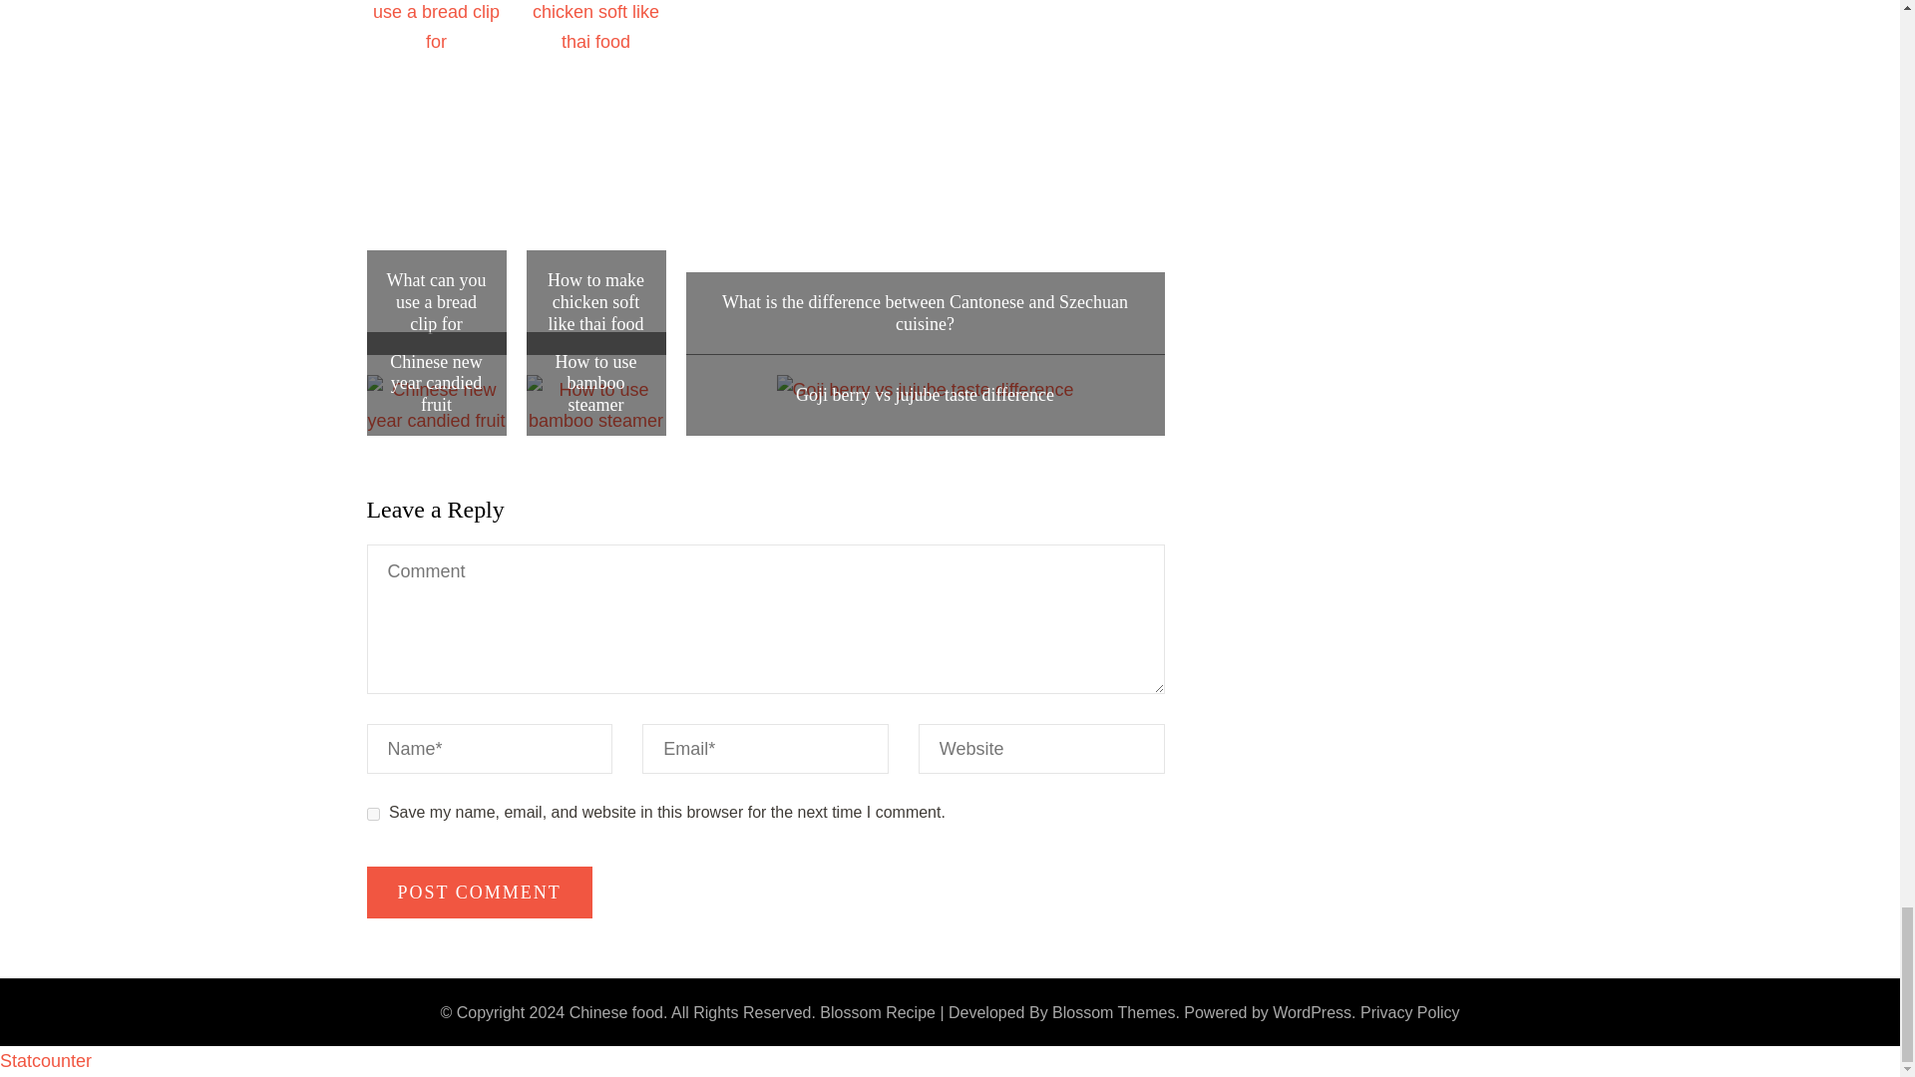 Image resolution: width=1915 pixels, height=1077 pixels. What do you see at coordinates (436, 302) in the screenshot?
I see `What can you use a bread clip for` at bounding box center [436, 302].